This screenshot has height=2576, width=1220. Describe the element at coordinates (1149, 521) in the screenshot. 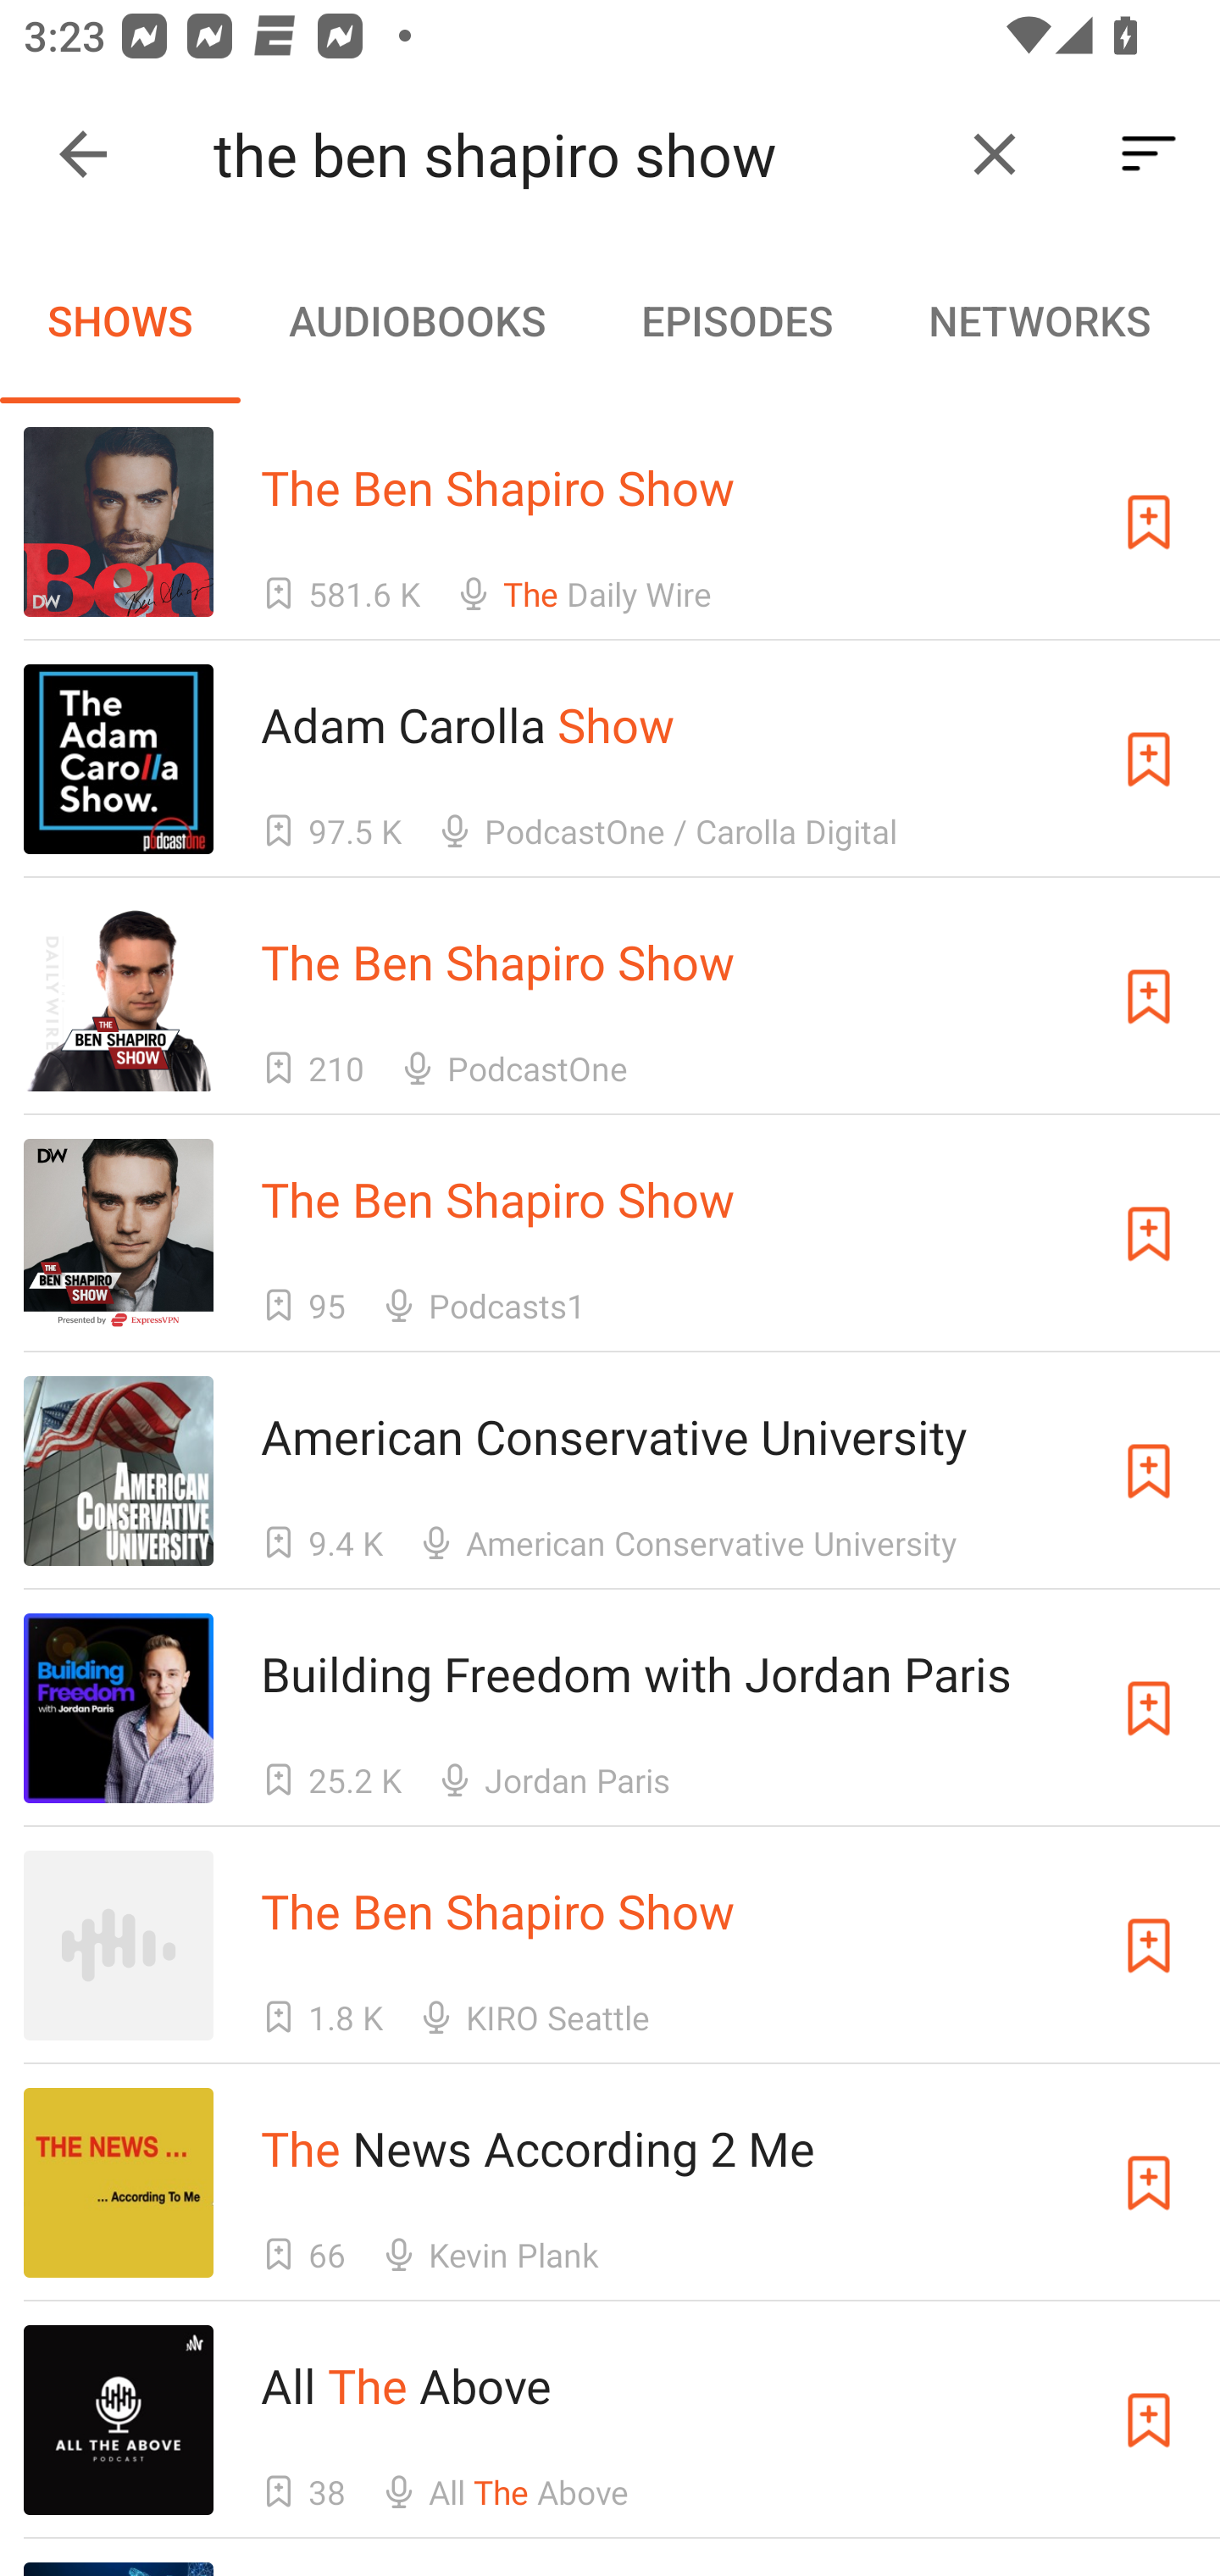

I see `Subscribe` at that location.